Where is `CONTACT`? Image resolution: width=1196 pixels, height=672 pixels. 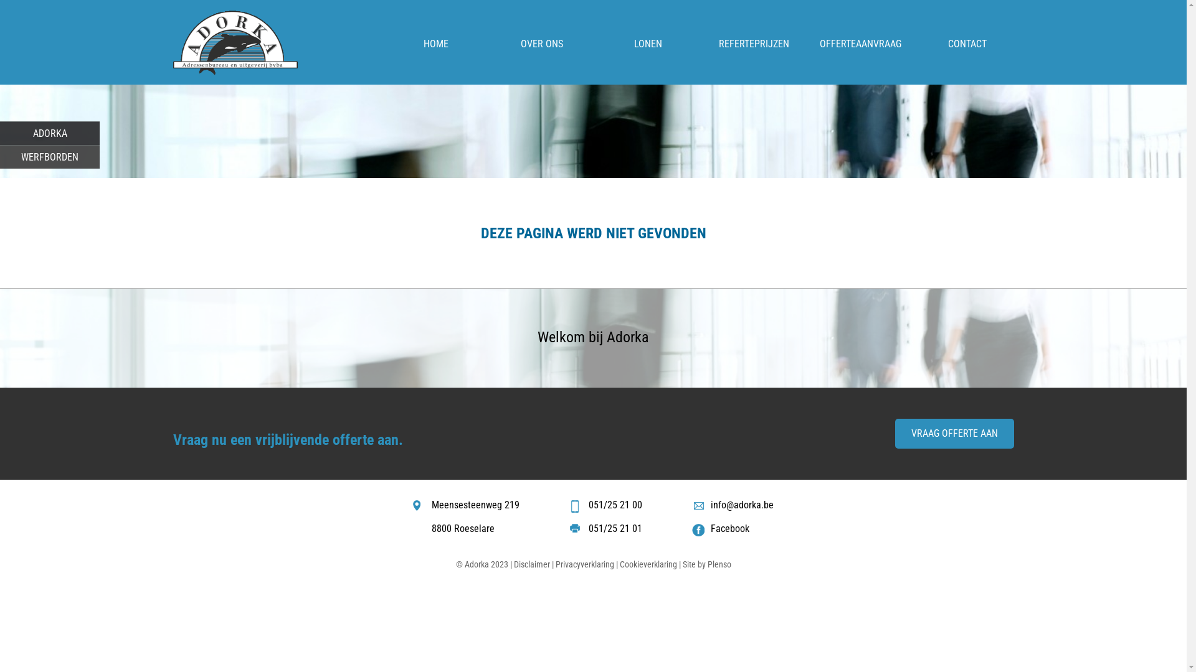 CONTACT is located at coordinates (967, 44).